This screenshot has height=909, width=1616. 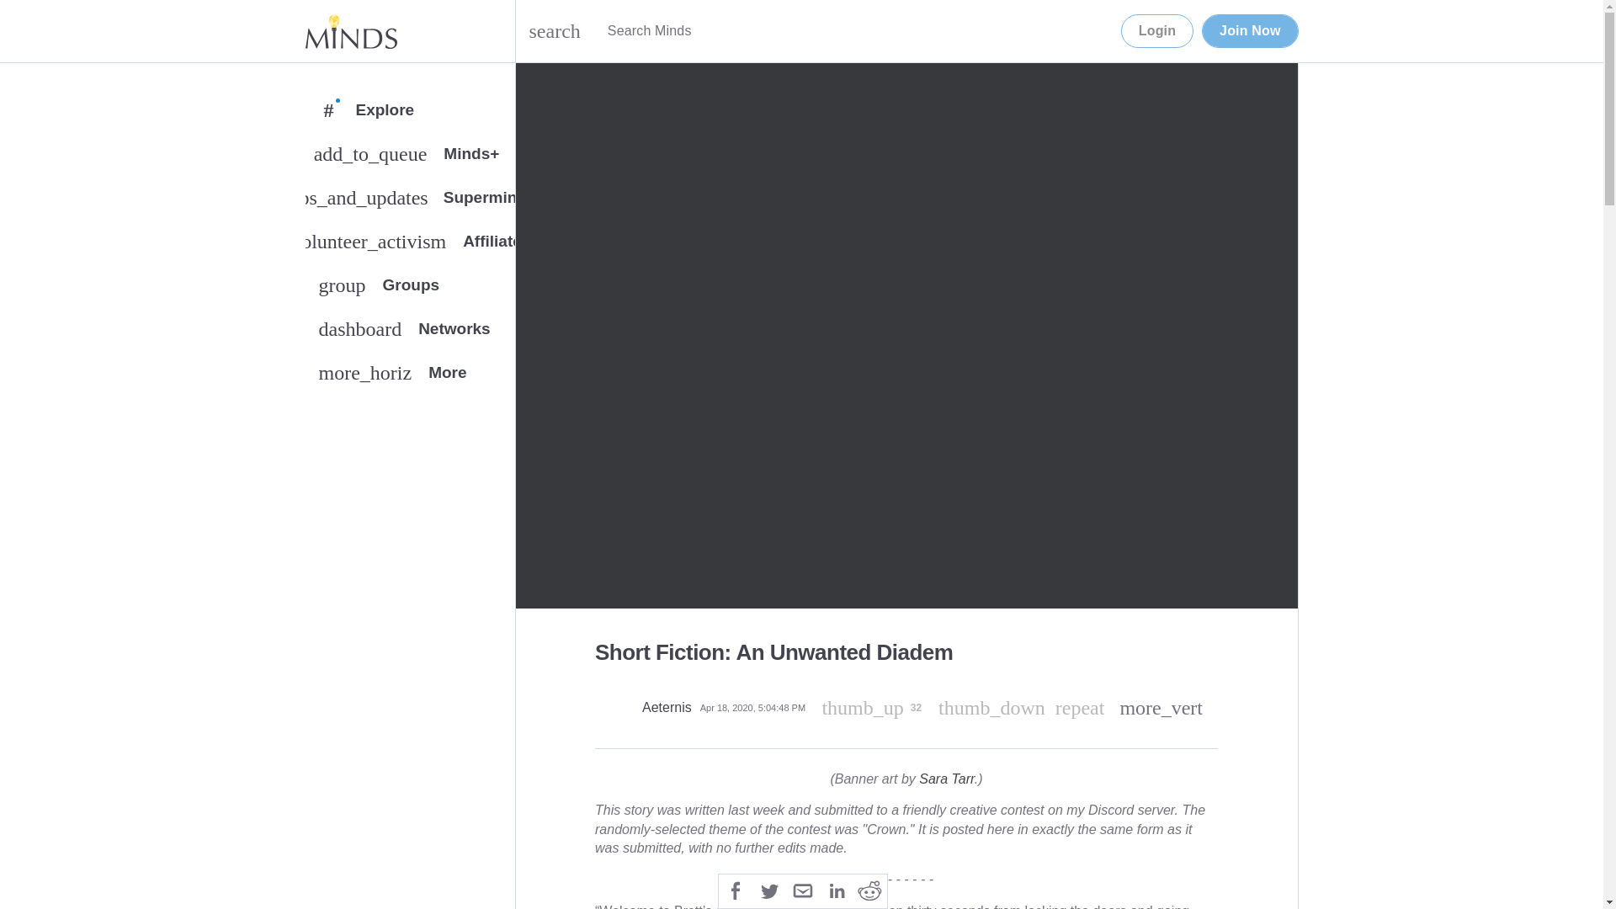 What do you see at coordinates (1249, 31) in the screenshot?
I see `Join Now` at bounding box center [1249, 31].